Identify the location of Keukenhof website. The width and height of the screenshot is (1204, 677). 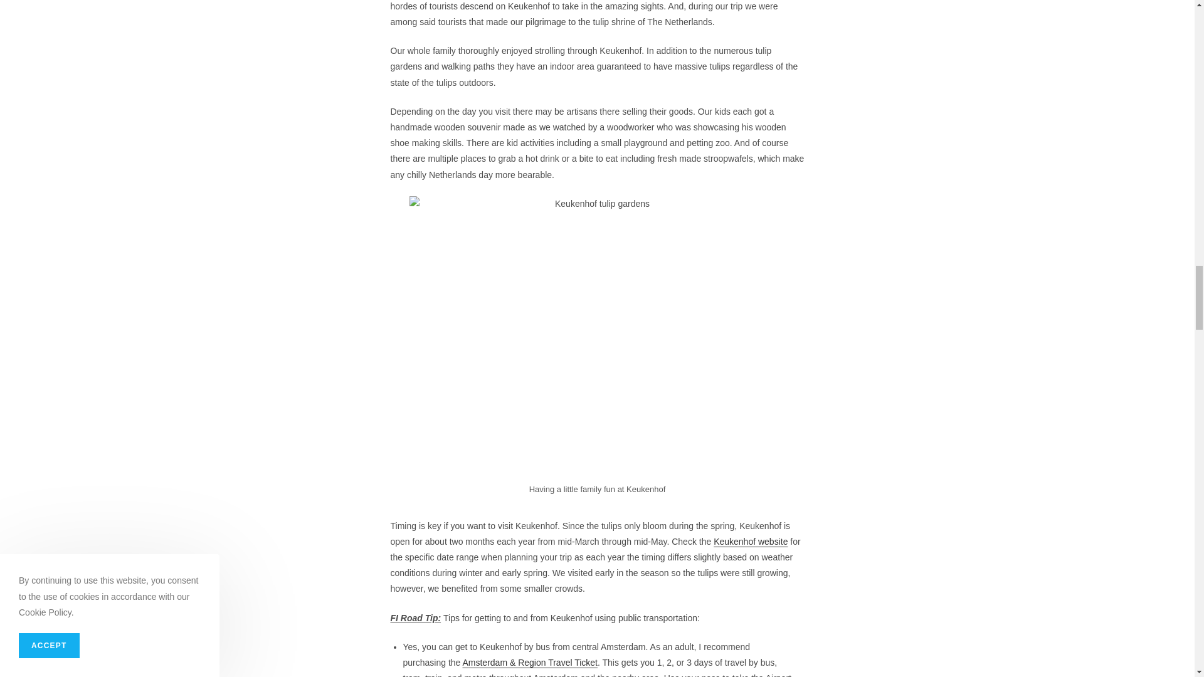
(750, 542).